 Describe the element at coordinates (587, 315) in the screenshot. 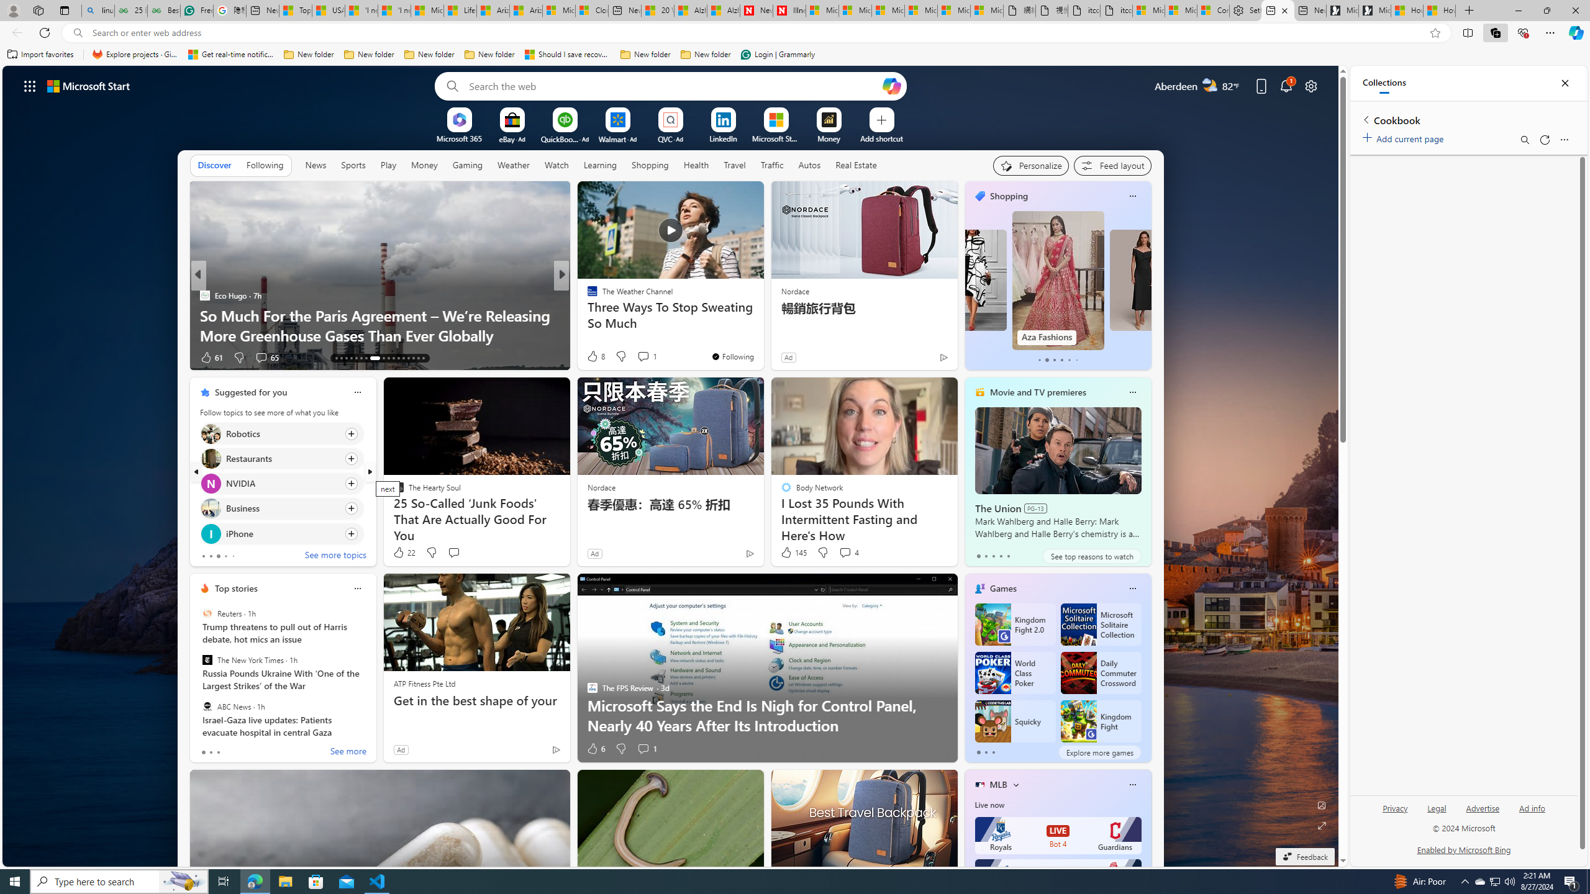

I see `Cheapism` at that location.